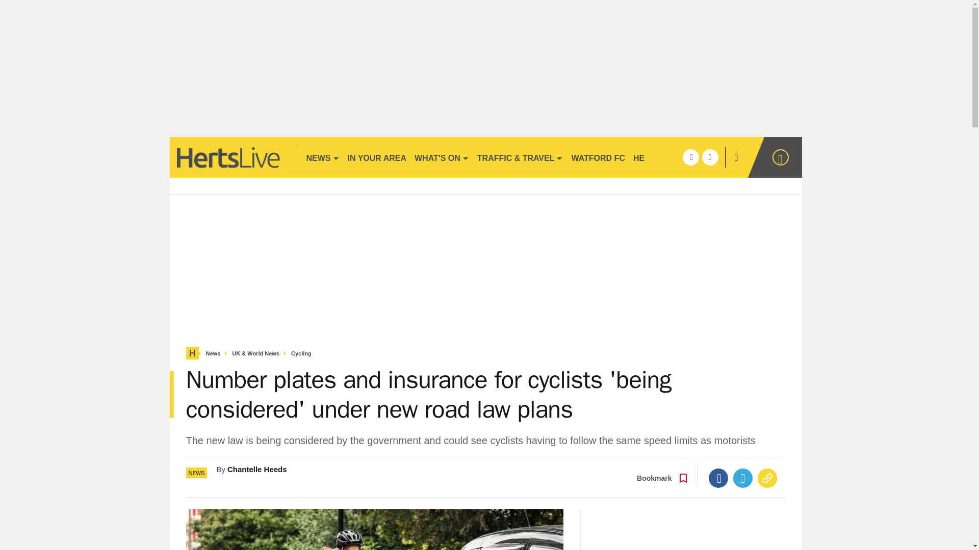 The height and width of the screenshot is (550, 979). I want to click on twitter, so click(710, 157).